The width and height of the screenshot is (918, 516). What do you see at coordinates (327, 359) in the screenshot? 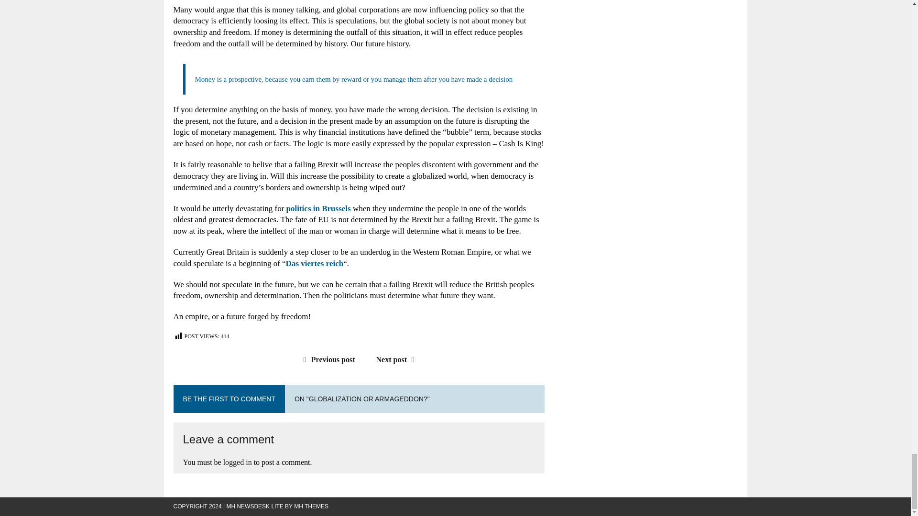
I see `Previous post` at bounding box center [327, 359].